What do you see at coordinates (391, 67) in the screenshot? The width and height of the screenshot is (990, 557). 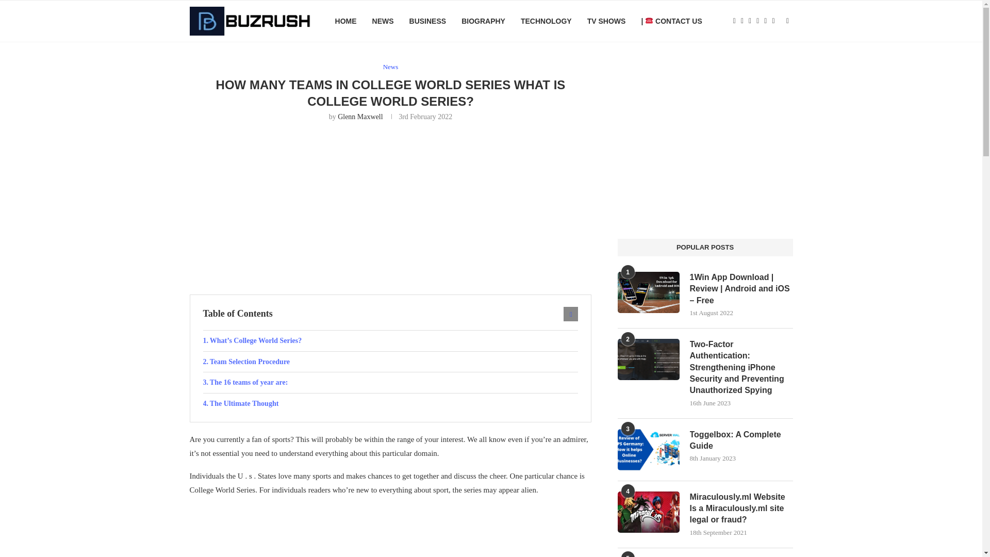 I see `News` at bounding box center [391, 67].